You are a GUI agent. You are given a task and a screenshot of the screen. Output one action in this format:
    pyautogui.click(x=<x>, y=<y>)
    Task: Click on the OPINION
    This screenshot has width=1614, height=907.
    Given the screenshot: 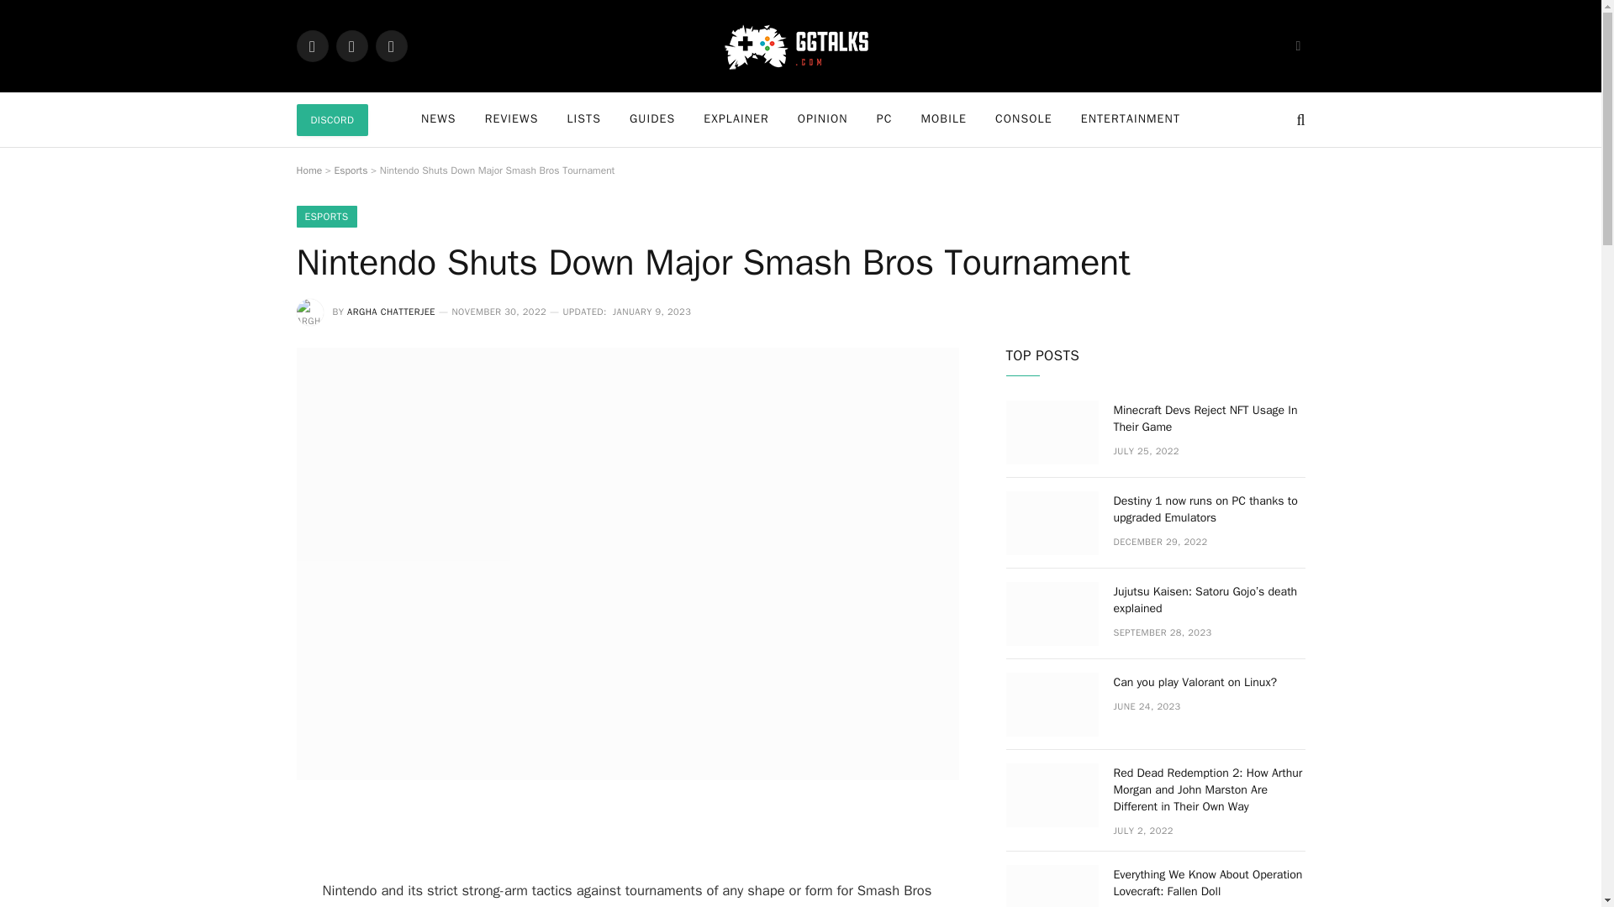 What is the action you would take?
    pyautogui.click(x=822, y=119)
    